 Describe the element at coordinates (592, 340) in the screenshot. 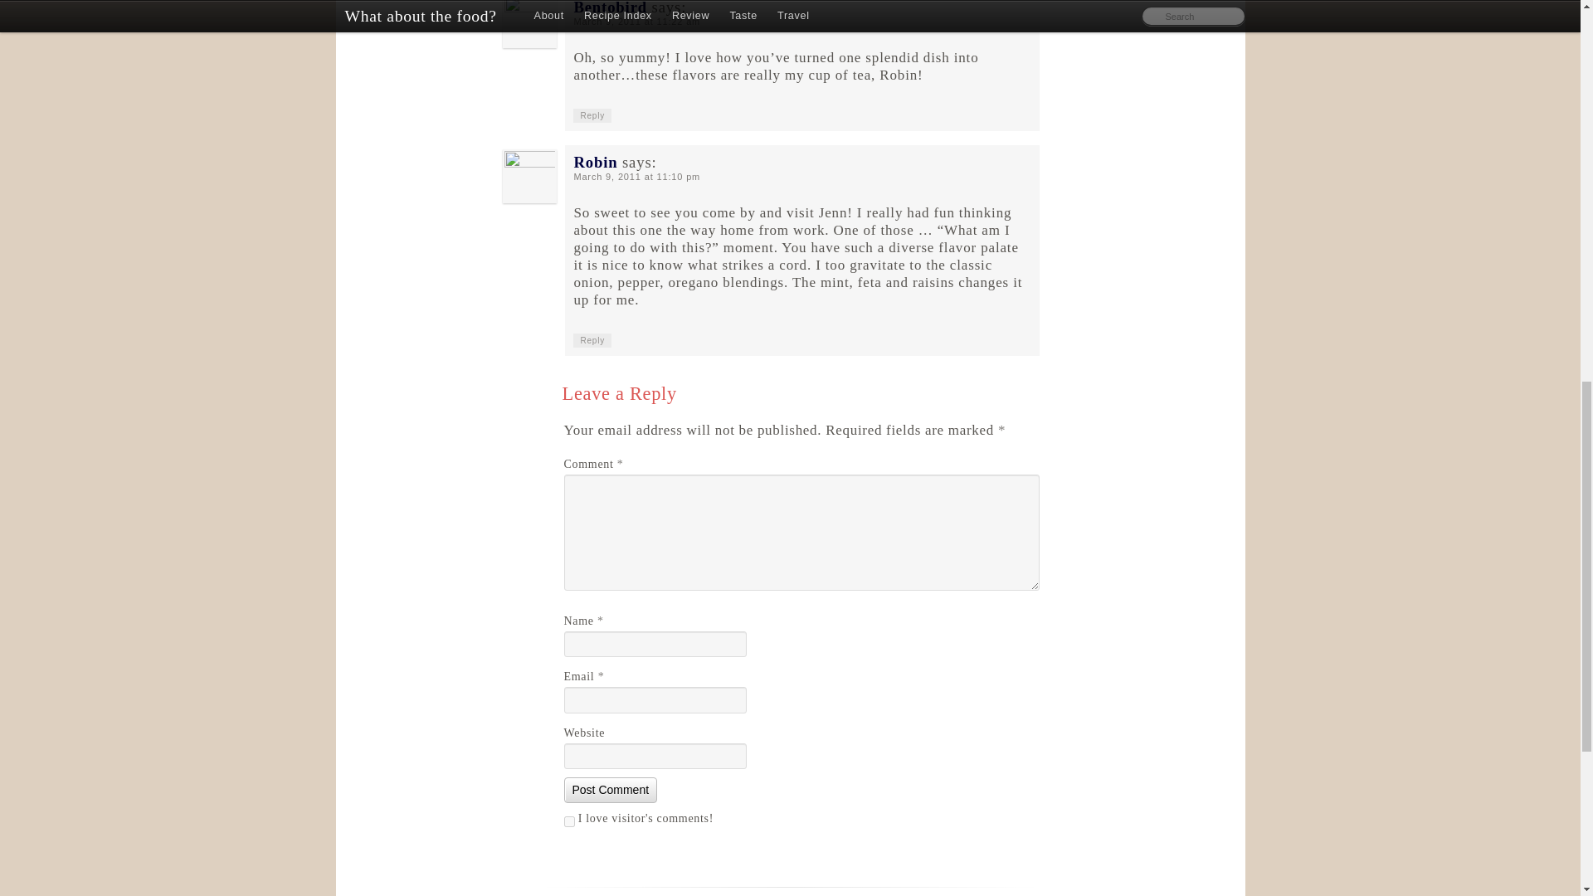

I see `Reply` at that location.